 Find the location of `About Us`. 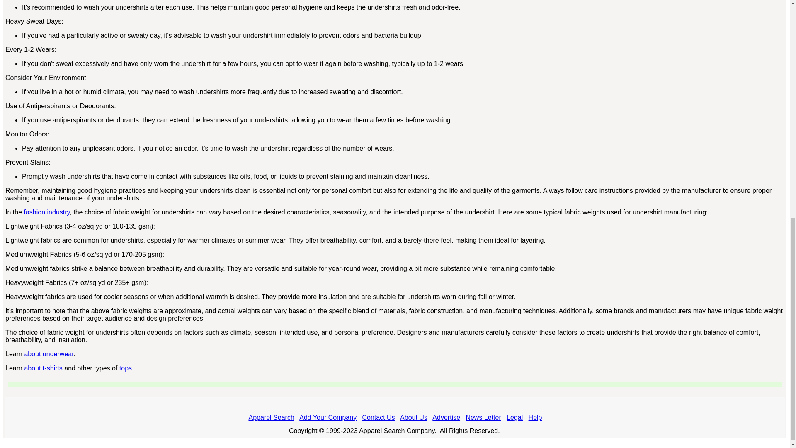

About Us is located at coordinates (414, 417).